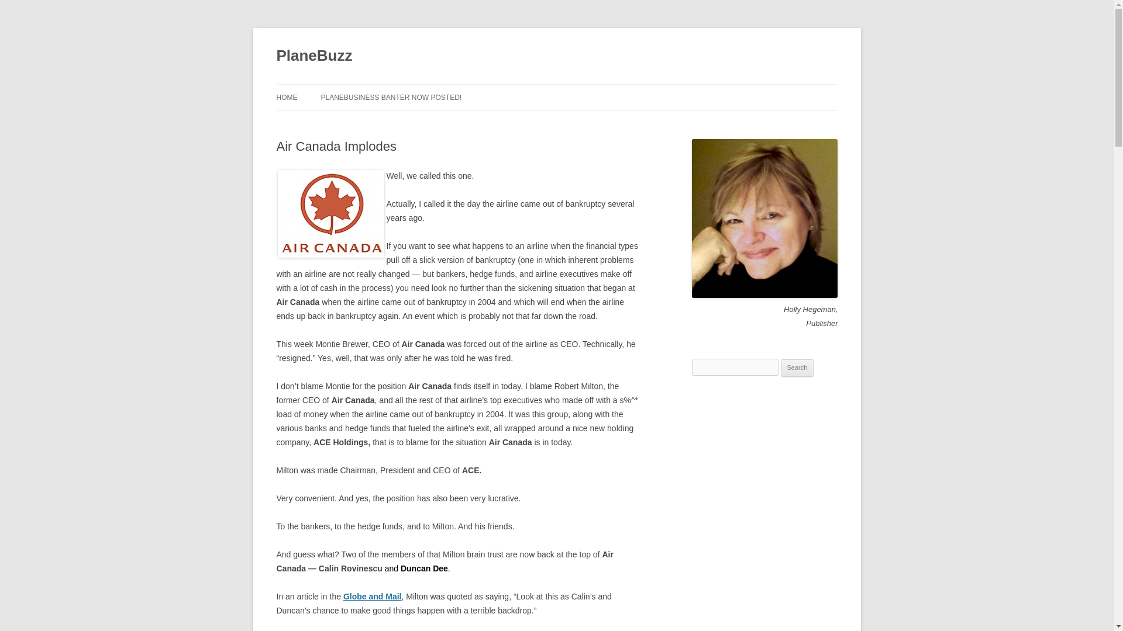 This screenshot has width=1123, height=631. I want to click on PLANEBUSINESS BANTER NOW POSTED!, so click(391, 97).